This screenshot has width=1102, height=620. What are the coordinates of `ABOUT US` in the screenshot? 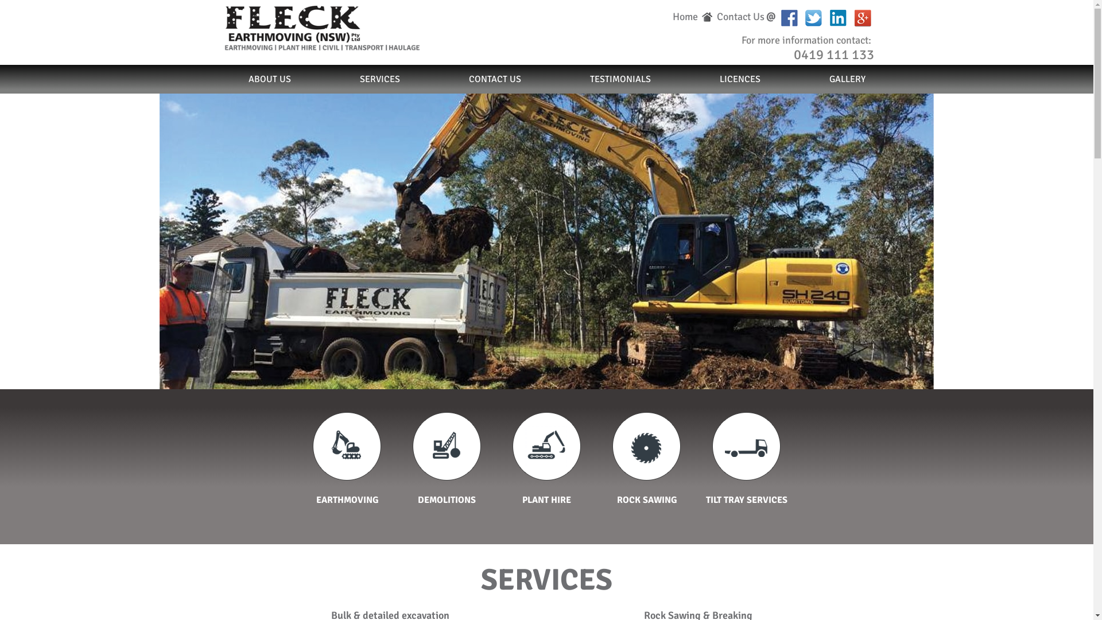 It's located at (286, 79).